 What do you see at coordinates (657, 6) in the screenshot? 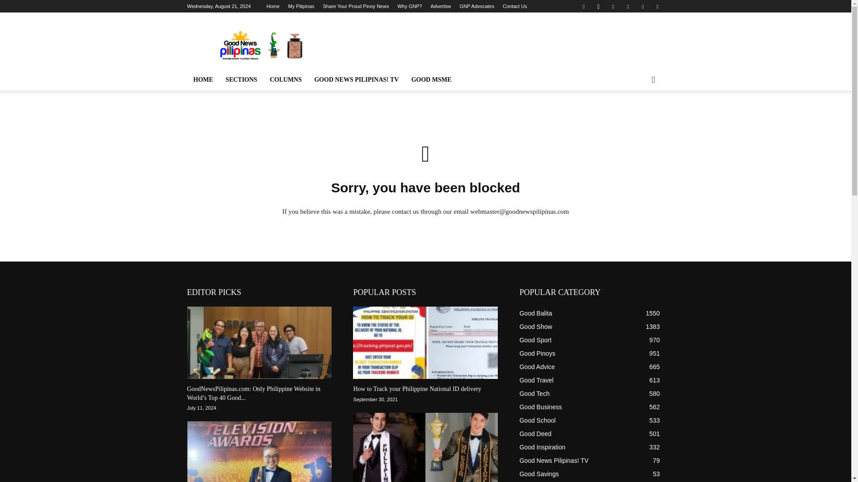
I see `Twitter` at bounding box center [657, 6].